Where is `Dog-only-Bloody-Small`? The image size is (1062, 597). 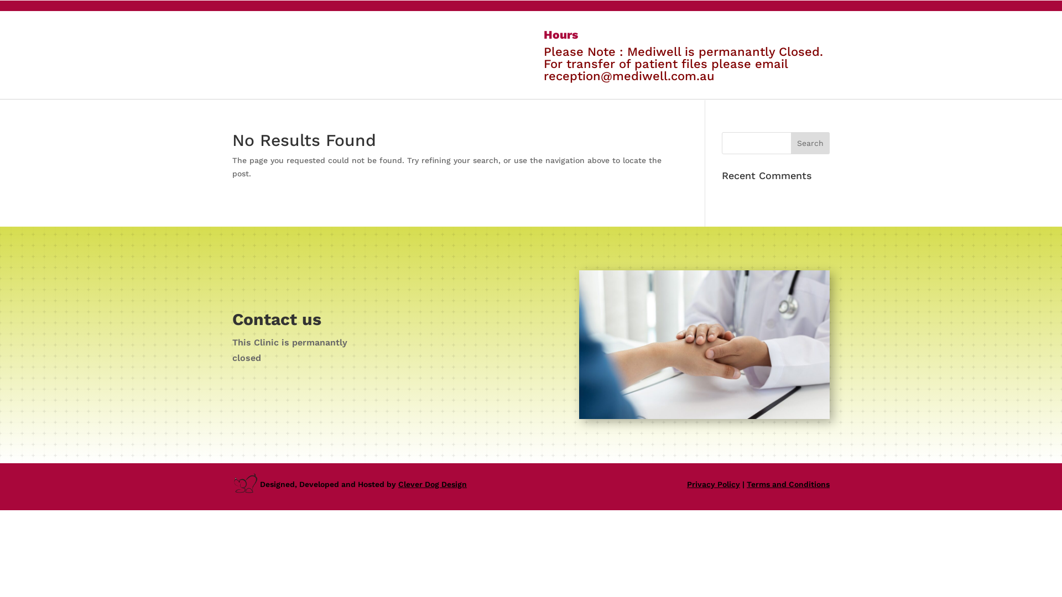
Dog-only-Bloody-Small is located at coordinates (246, 483).